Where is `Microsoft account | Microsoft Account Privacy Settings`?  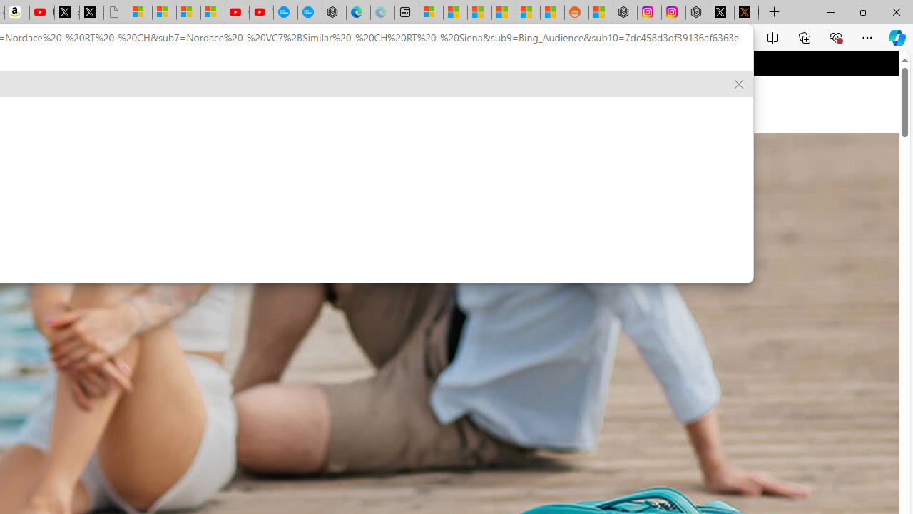 Microsoft account | Microsoft Account Privacy Settings is located at coordinates (431, 13).